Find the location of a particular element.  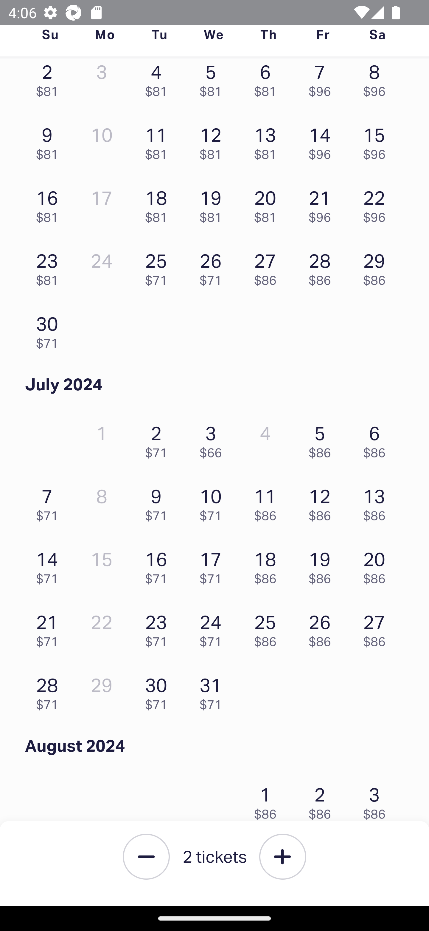

25 $71 is located at coordinates (159, 267).